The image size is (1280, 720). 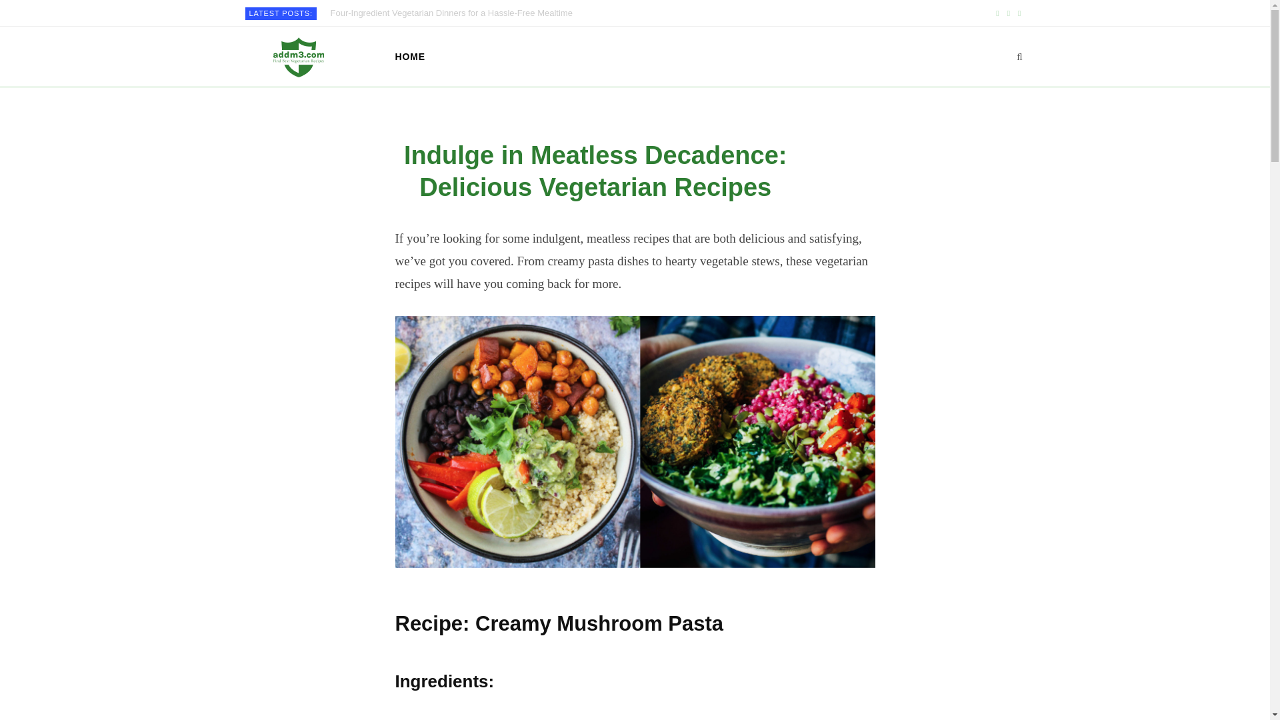 What do you see at coordinates (298, 57) in the screenshot?
I see `AddM3` at bounding box center [298, 57].